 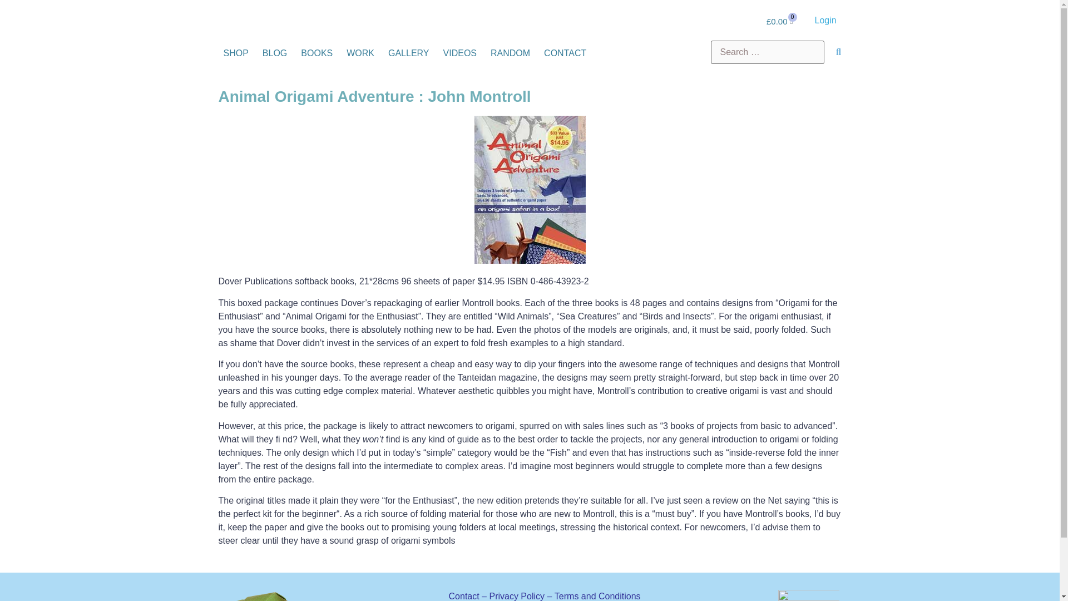 What do you see at coordinates (510, 53) in the screenshot?
I see `RANDOM` at bounding box center [510, 53].